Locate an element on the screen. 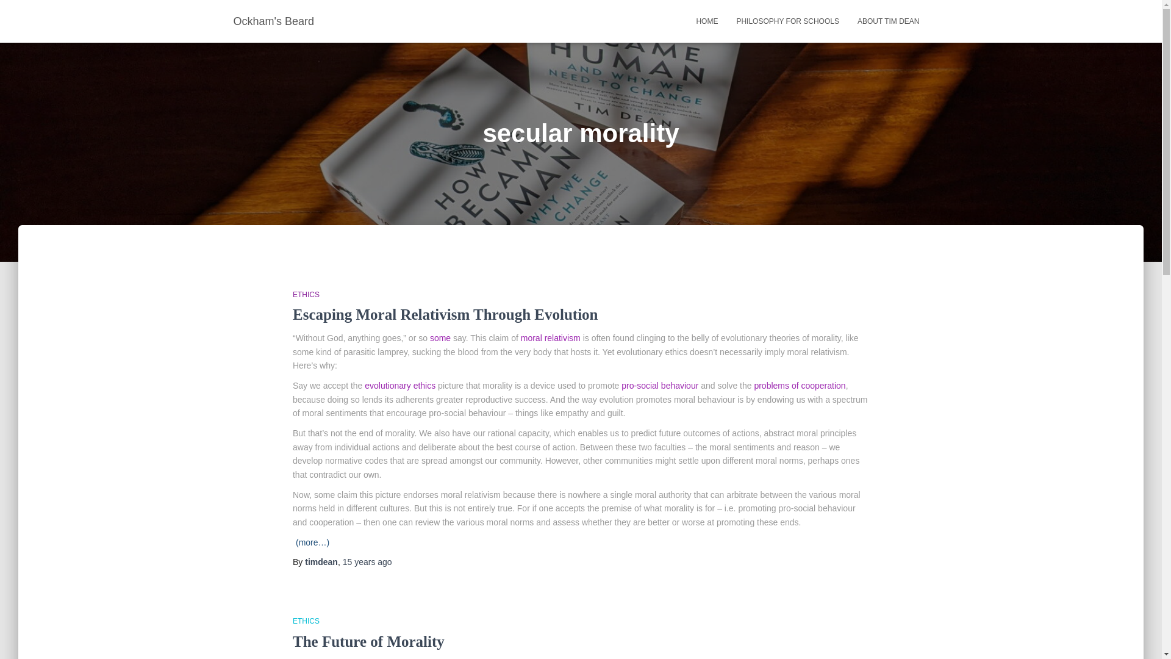  some is located at coordinates (440, 338).